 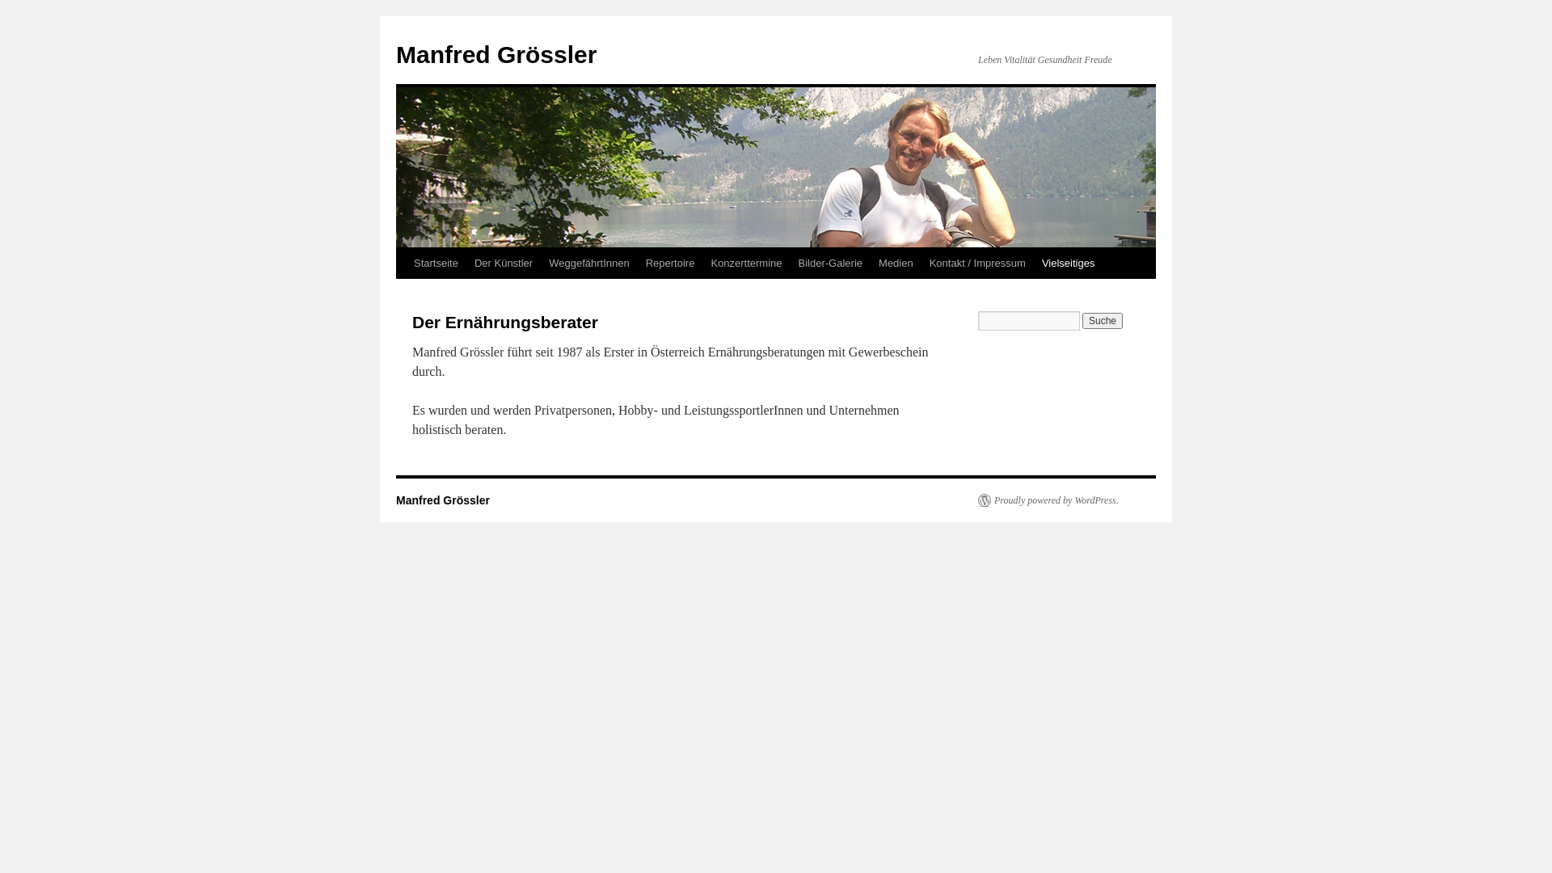 What do you see at coordinates (746, 264) in the screenshot?
I see `Konzerttermine` at bounding box center [746, 264].